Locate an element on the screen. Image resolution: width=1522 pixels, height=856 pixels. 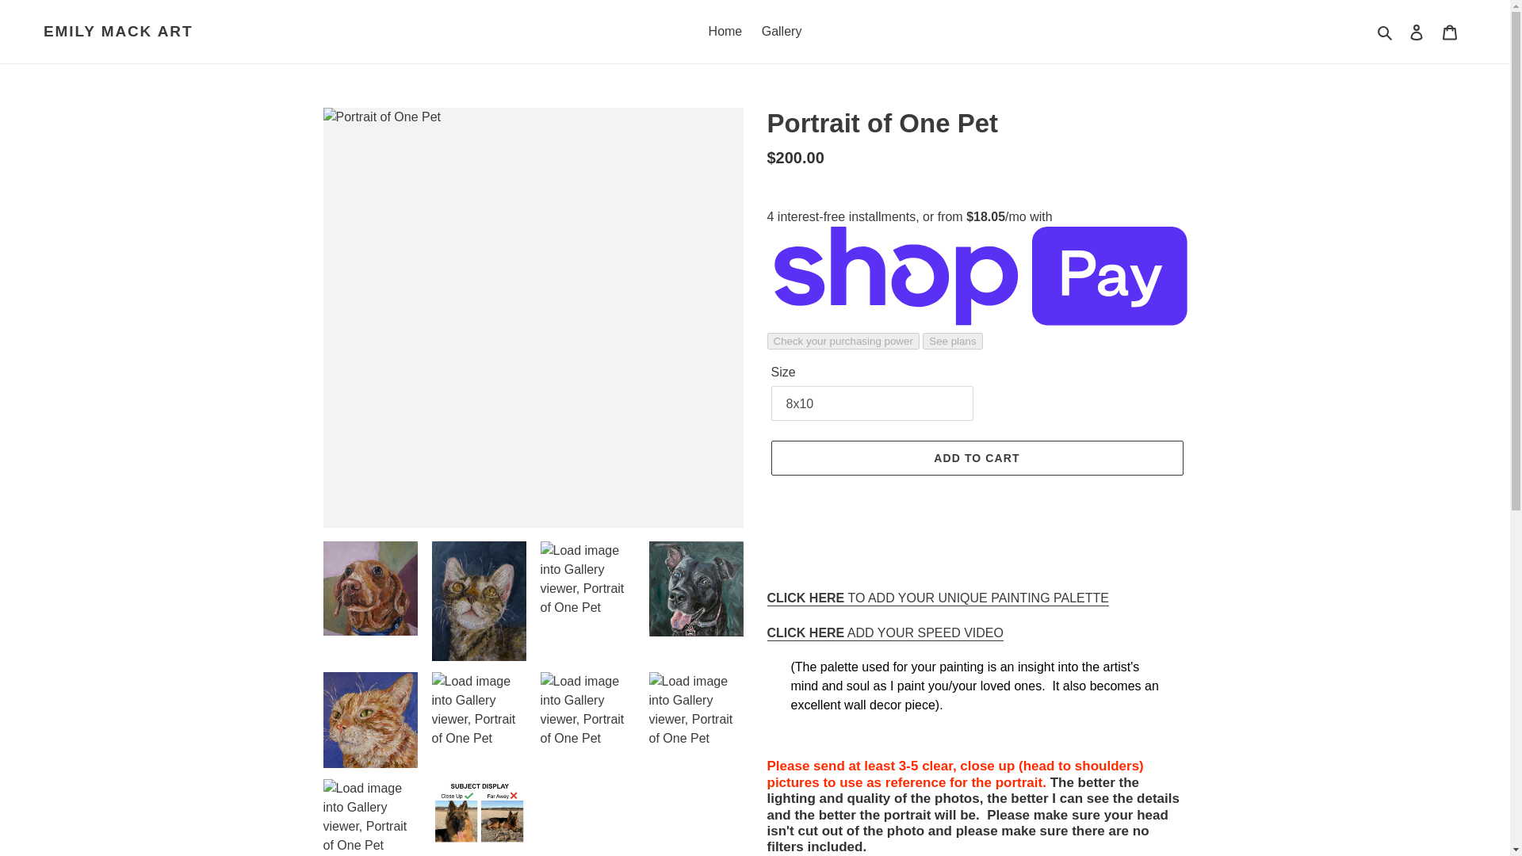
ADD TO CART is located at coordinates (976, 458).